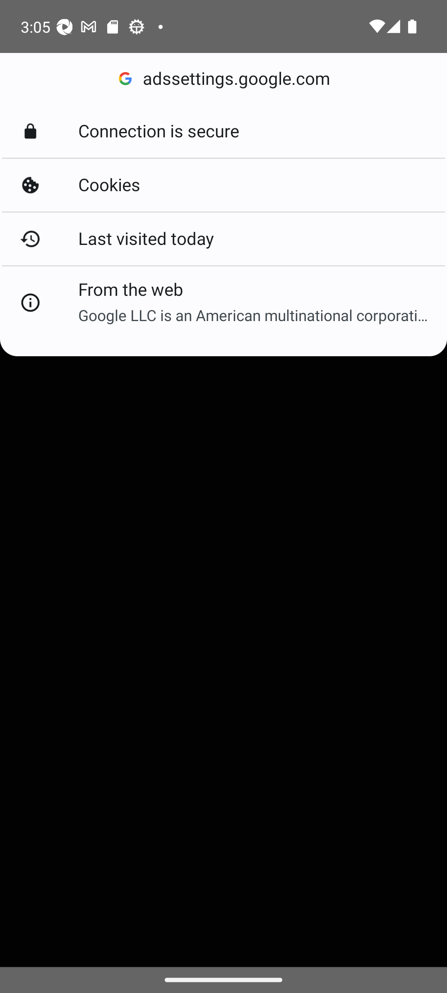 The height and width of the screenshot is (993, 447). Describe the element at coordinates (223, 132) in the screenshot. I see `Connection is secure` at that location.